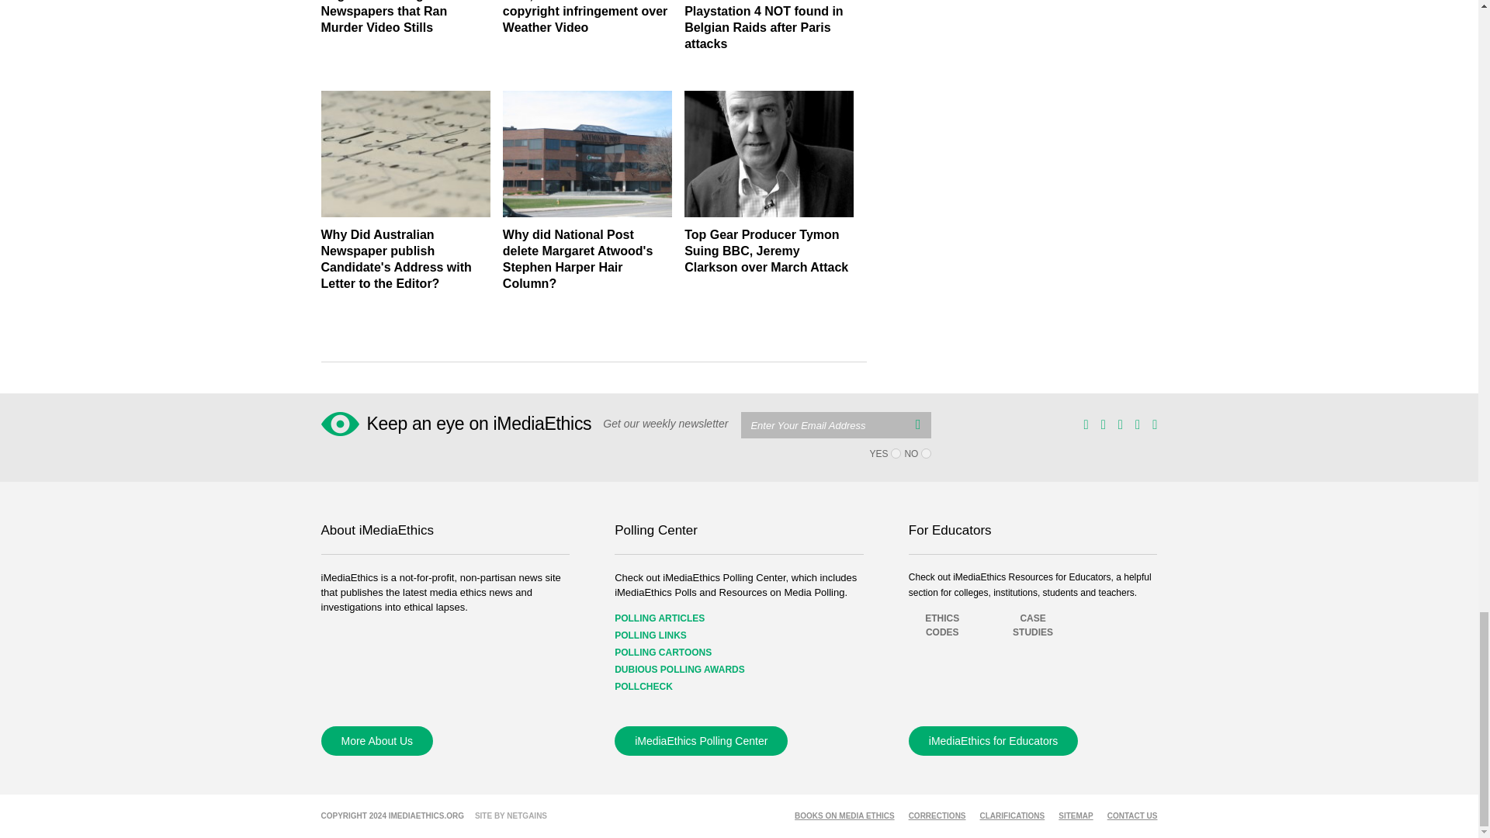 This screenshot has height=838, width=1490. I want to click on Submit, so click(917, 424).